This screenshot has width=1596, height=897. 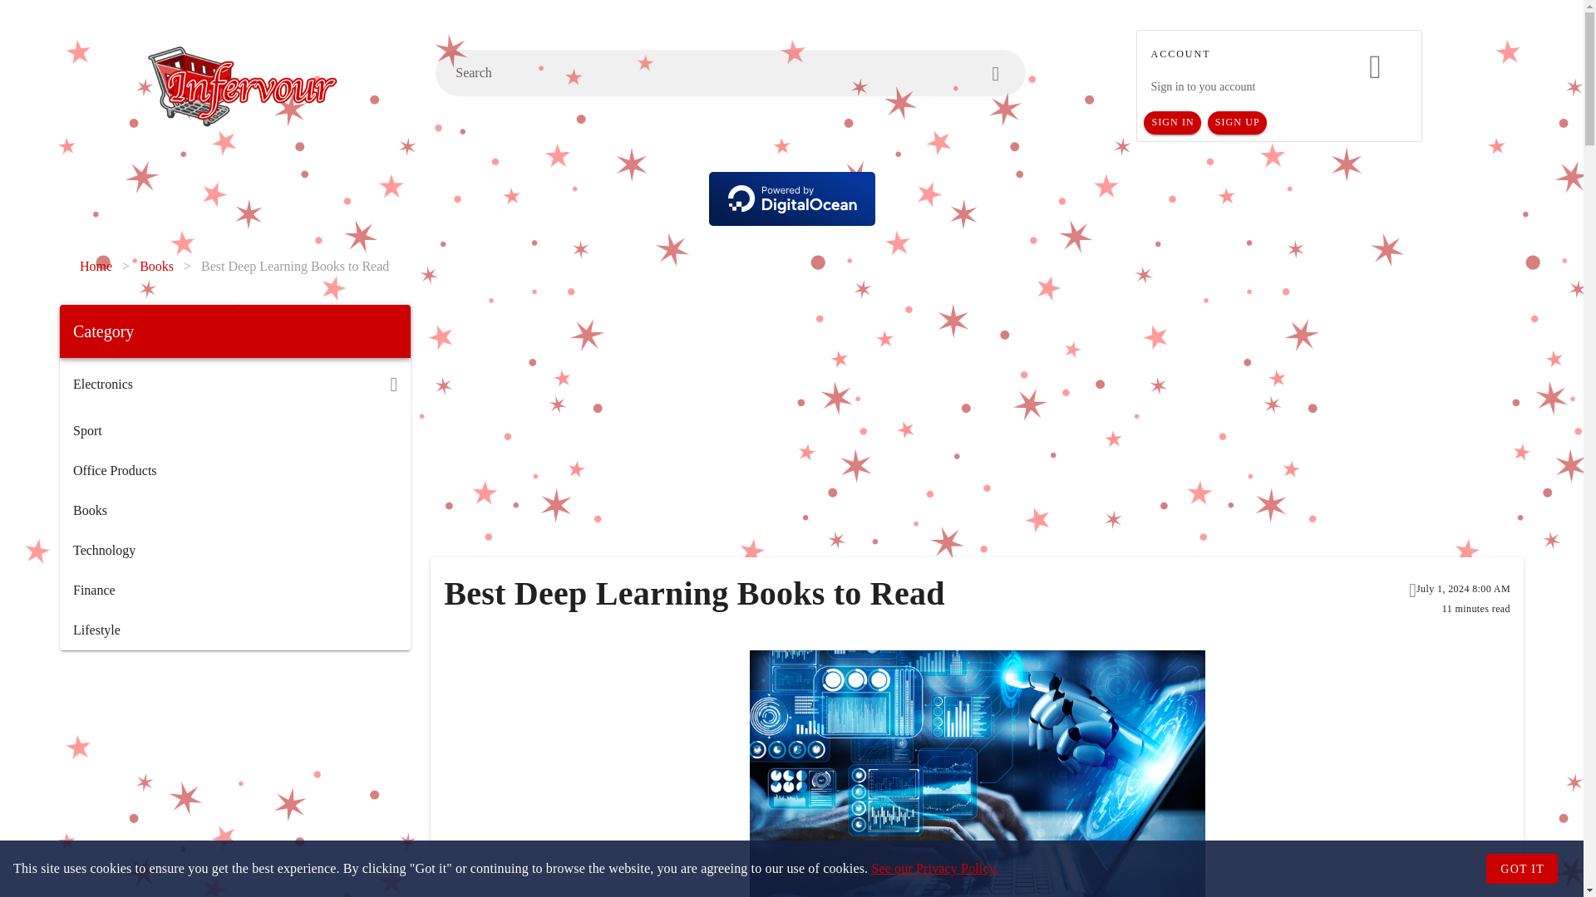 I want to click on Technology, so click(x=234, y=550).